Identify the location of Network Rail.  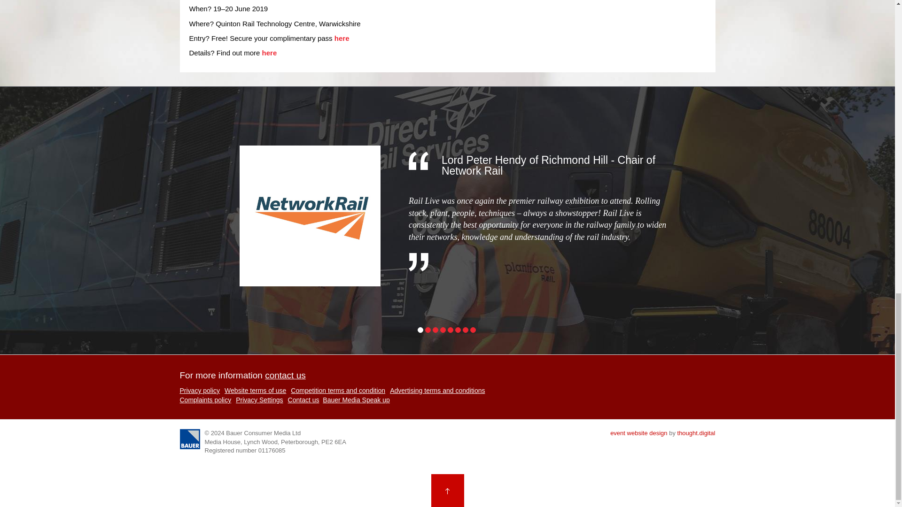
(310, 216).